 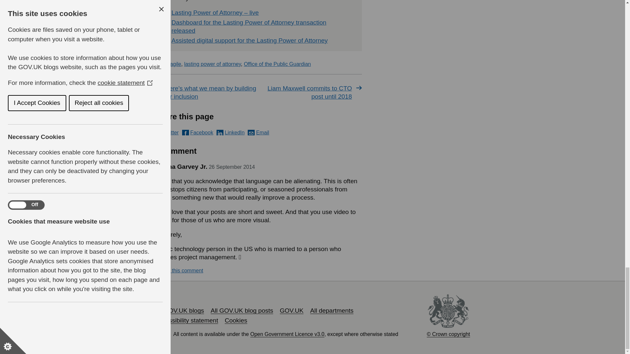 I want to click on agile, so click(x=176, y=64).